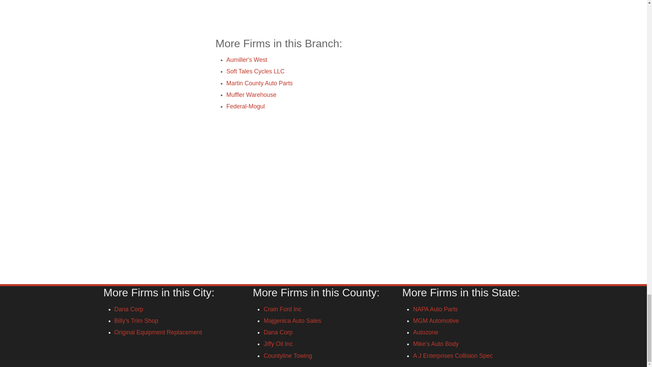  What do you see at coordinates (255, 71) in the screenshot?
I see `Soft Tales Cycles LLC` at bounding box center [255, 71].